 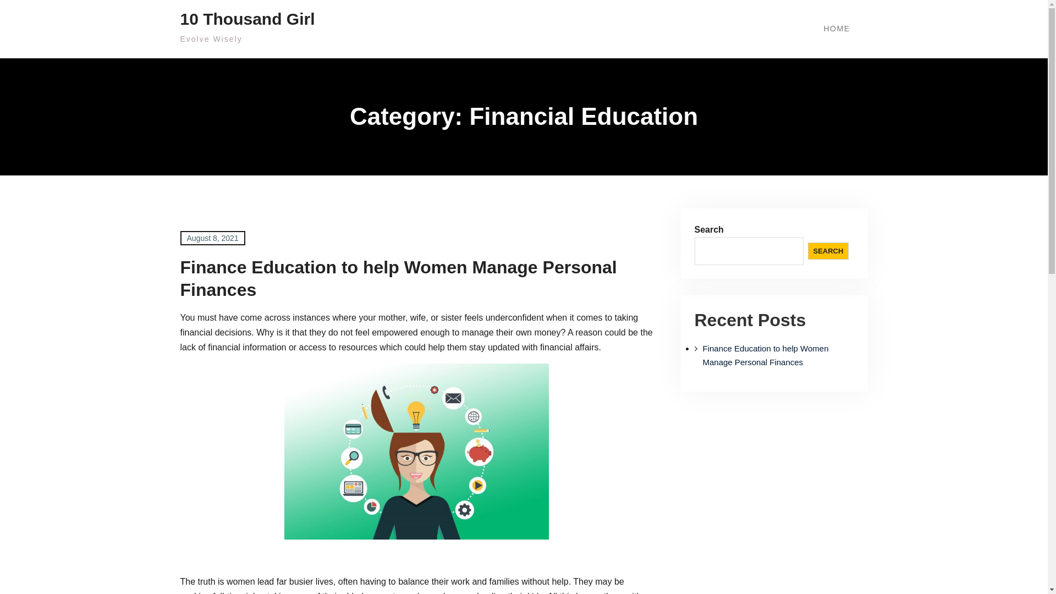 What do you see at coordinates (248, 19) in the screenshot?
I see `10 Thousand Girl` at bounding box center [248, 19].